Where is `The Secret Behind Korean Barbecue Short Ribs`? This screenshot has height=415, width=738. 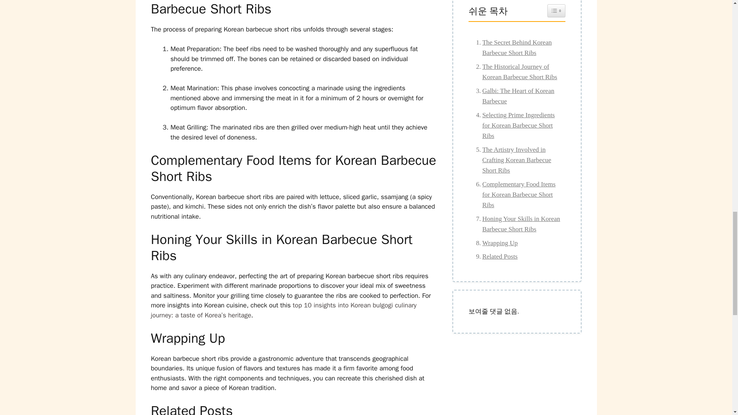 The Secret Behind Korean Barbecue Short Ribs is located at coordinates (517, 48).